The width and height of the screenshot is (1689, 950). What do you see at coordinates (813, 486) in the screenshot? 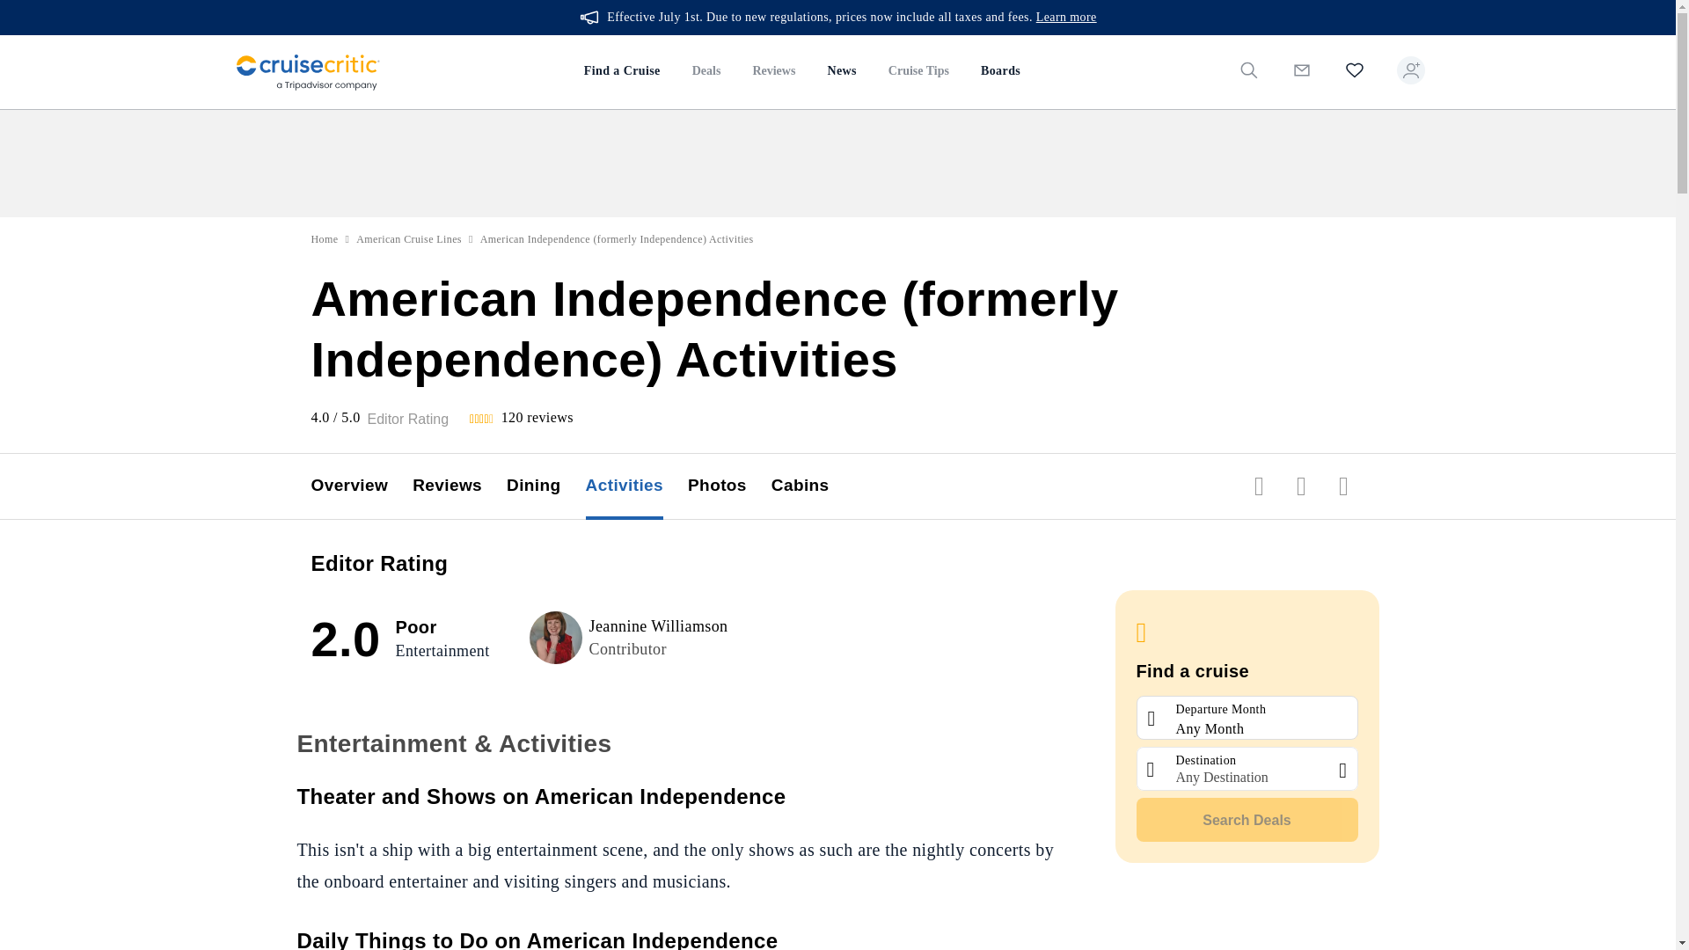
I see `Cabins` at bounding box center [813, 486].